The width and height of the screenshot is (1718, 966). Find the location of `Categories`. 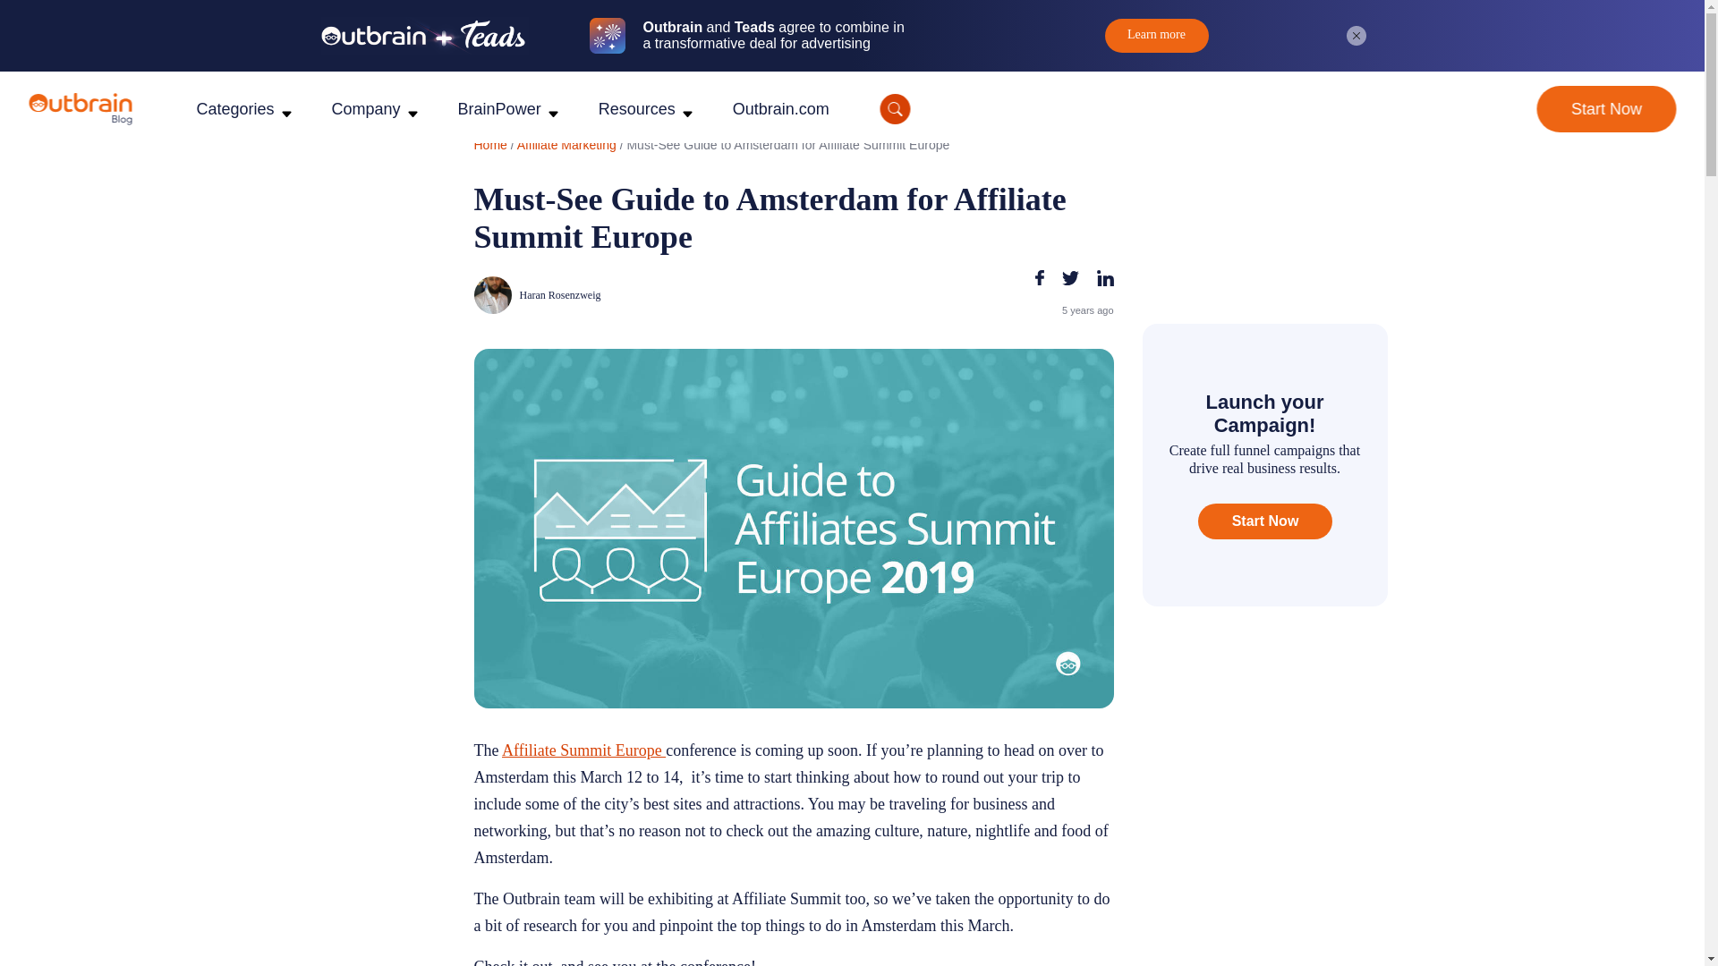

Categories is located at coordinates (234, 109).